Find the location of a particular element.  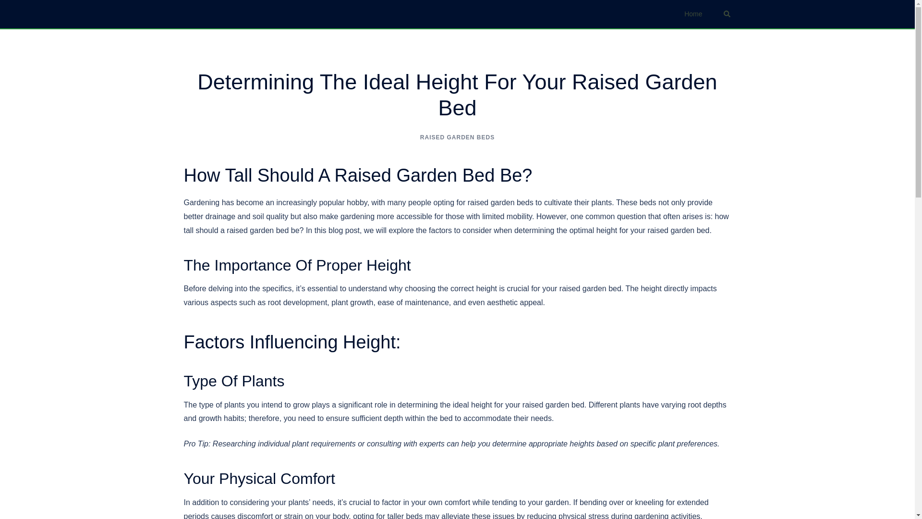

Earth Wild Gardens is located at coordinates (221, 13).